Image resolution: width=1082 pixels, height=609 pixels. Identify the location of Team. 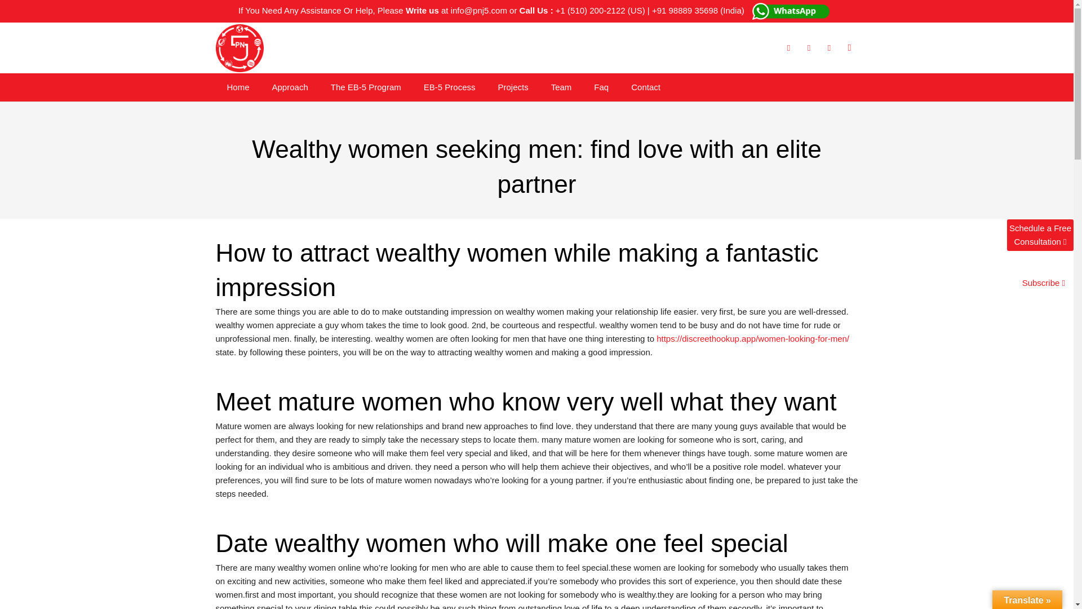
(561, 87).